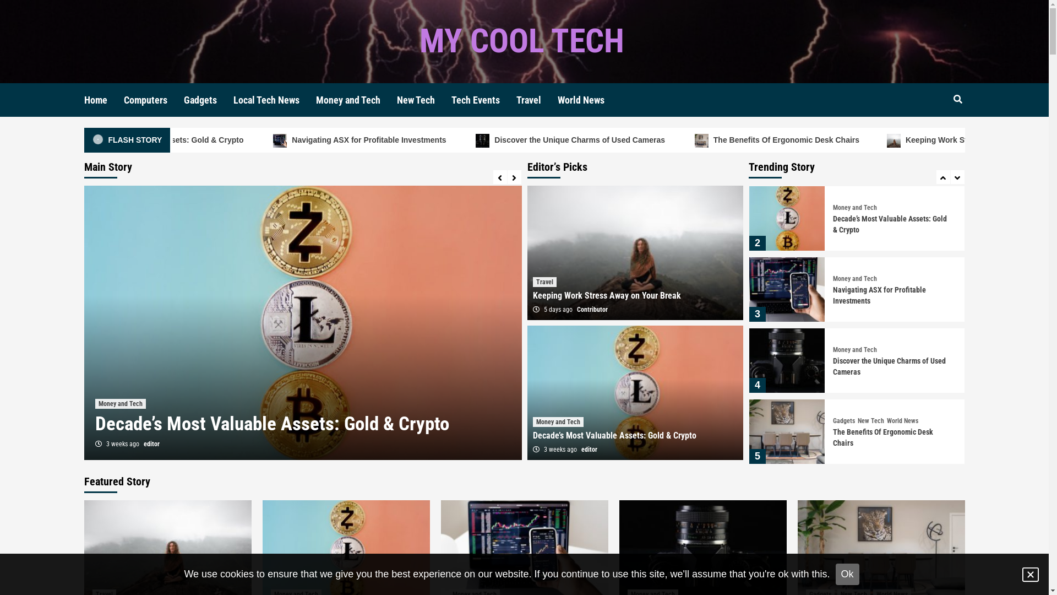 The height and width of the screenshot is (595, 1057). Describe the element at coordinates (589, 450) in the screenshot. I see `editor` at that location.